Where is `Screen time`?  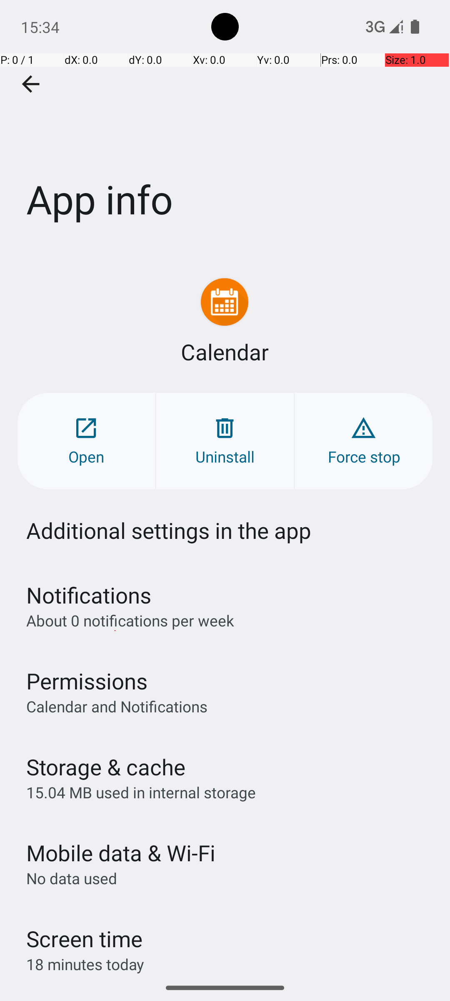
Screen time is located at coordinates (84, 938).